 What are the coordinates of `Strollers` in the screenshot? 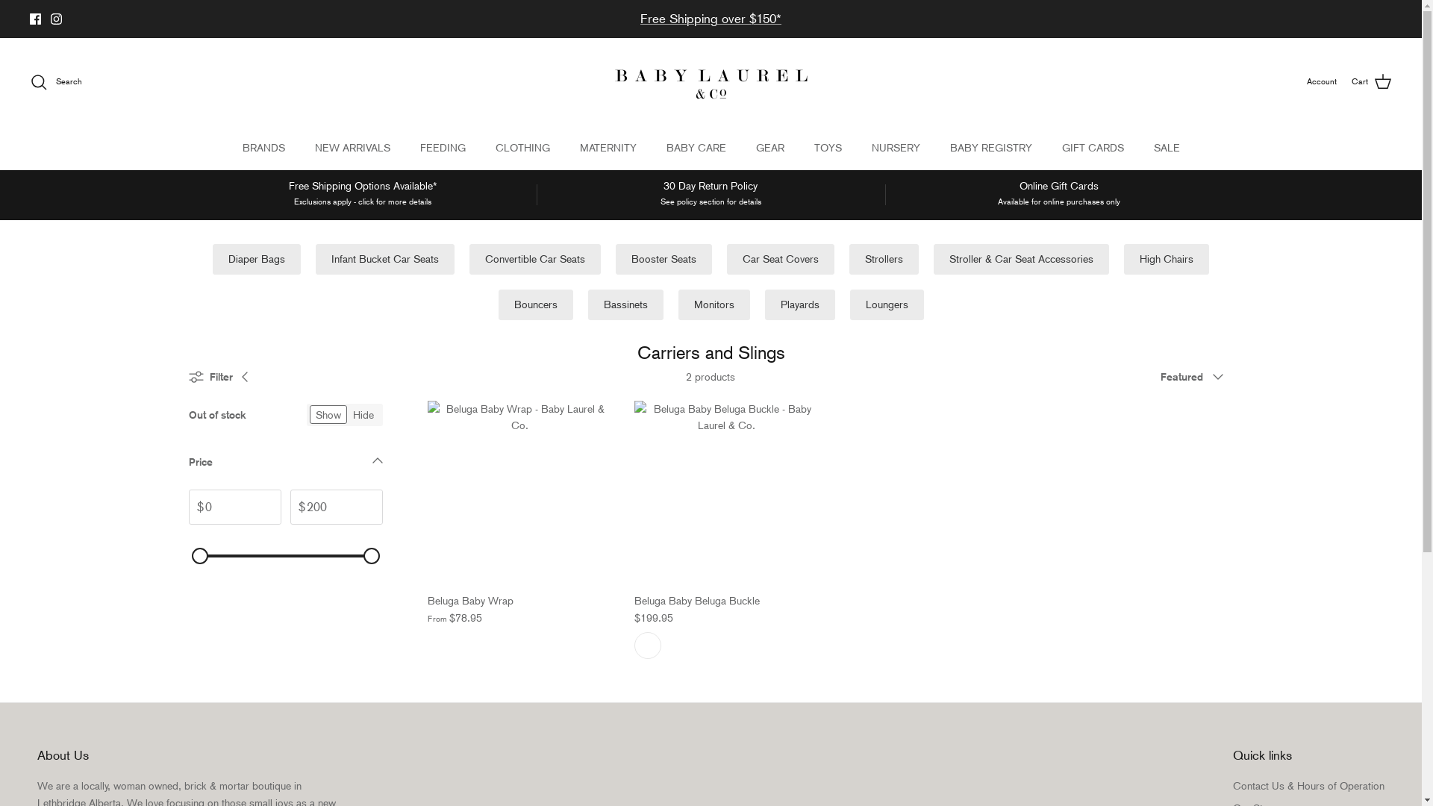 It's located at (884, 260).